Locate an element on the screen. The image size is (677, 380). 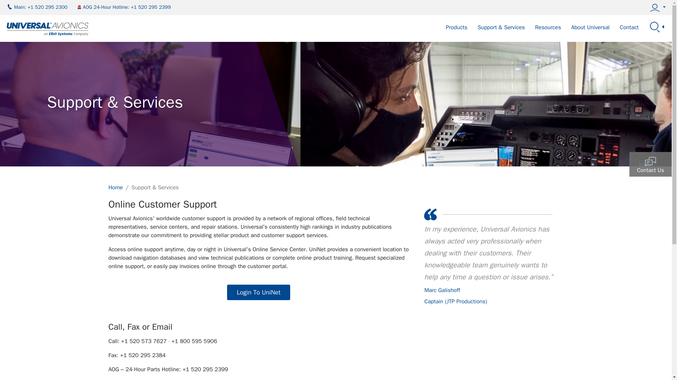
Resources is located at coordinates (548, 32).